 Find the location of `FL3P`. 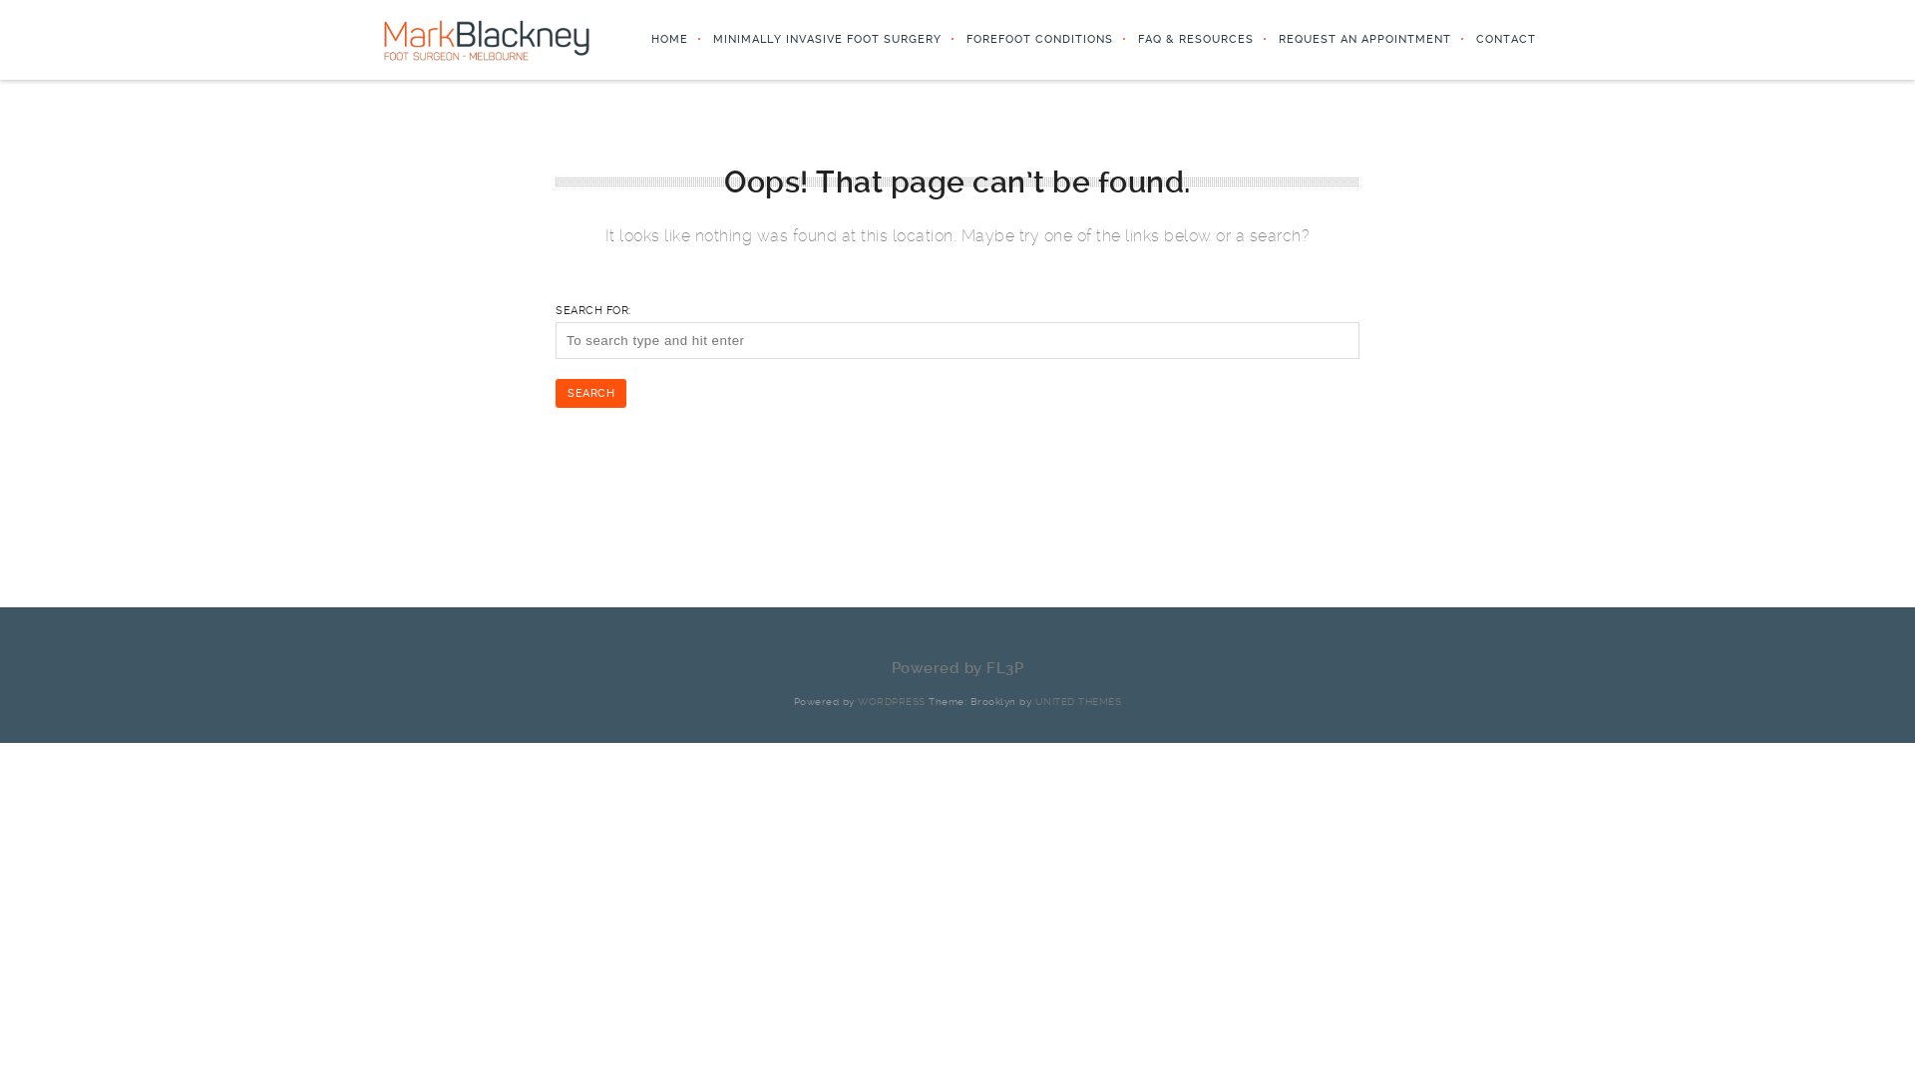

FL3P is located at coordinates (1005, 668).